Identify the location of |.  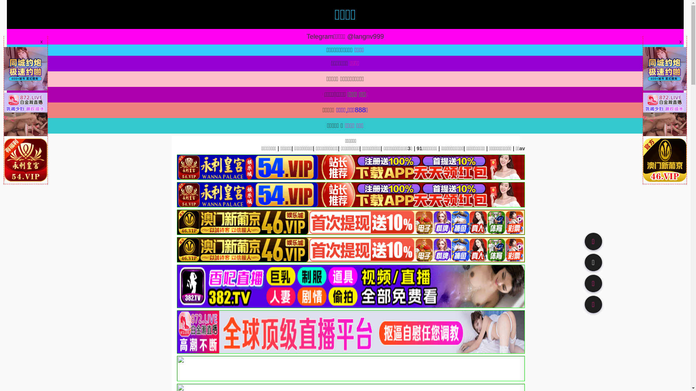
(34, 148).